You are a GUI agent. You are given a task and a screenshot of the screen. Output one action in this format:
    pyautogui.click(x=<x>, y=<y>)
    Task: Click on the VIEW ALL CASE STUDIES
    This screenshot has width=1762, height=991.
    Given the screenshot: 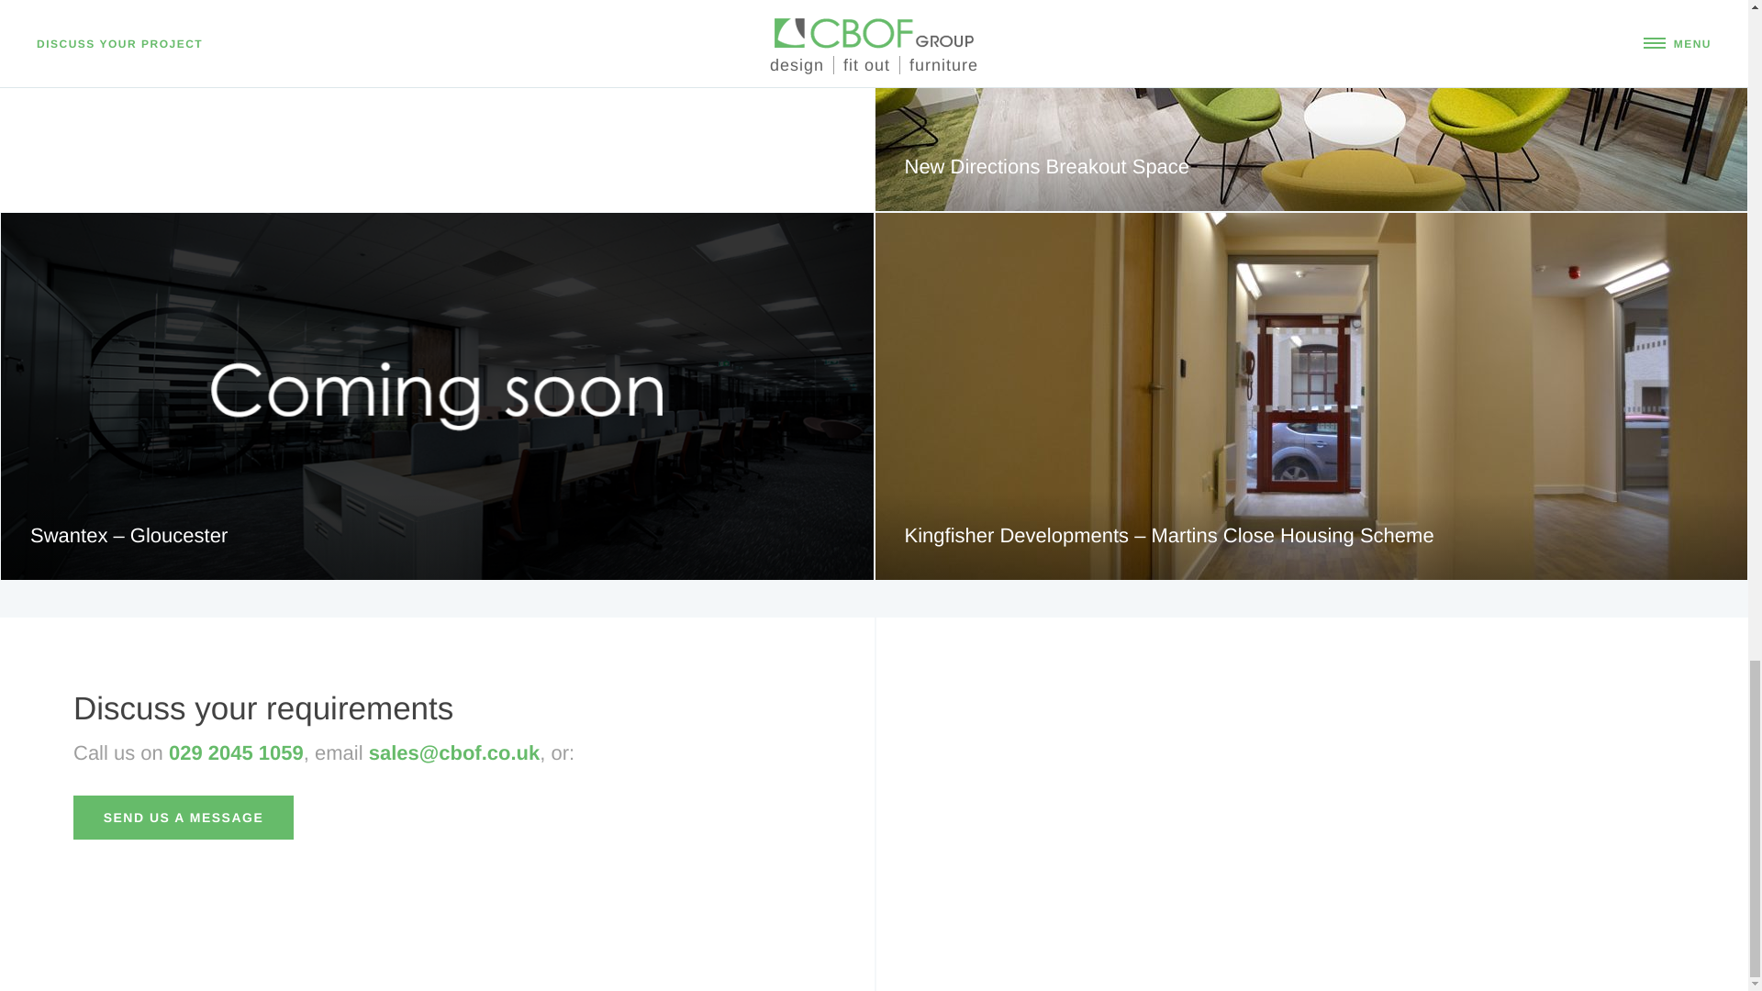 What is the action you would take?
    pyautogui.click(x=167, y=48)
    